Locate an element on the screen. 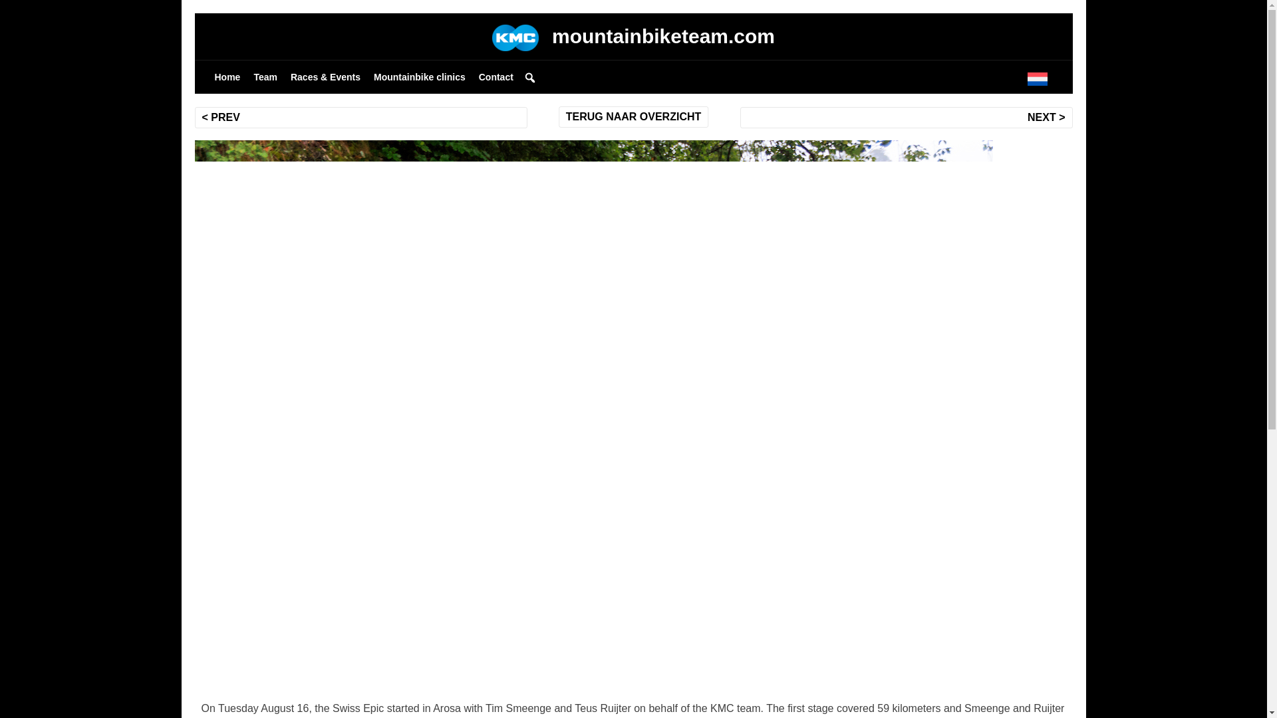 Image resolution: width=1277 pixels, height=718 pixels. Home is located at coordinates (226, 77).